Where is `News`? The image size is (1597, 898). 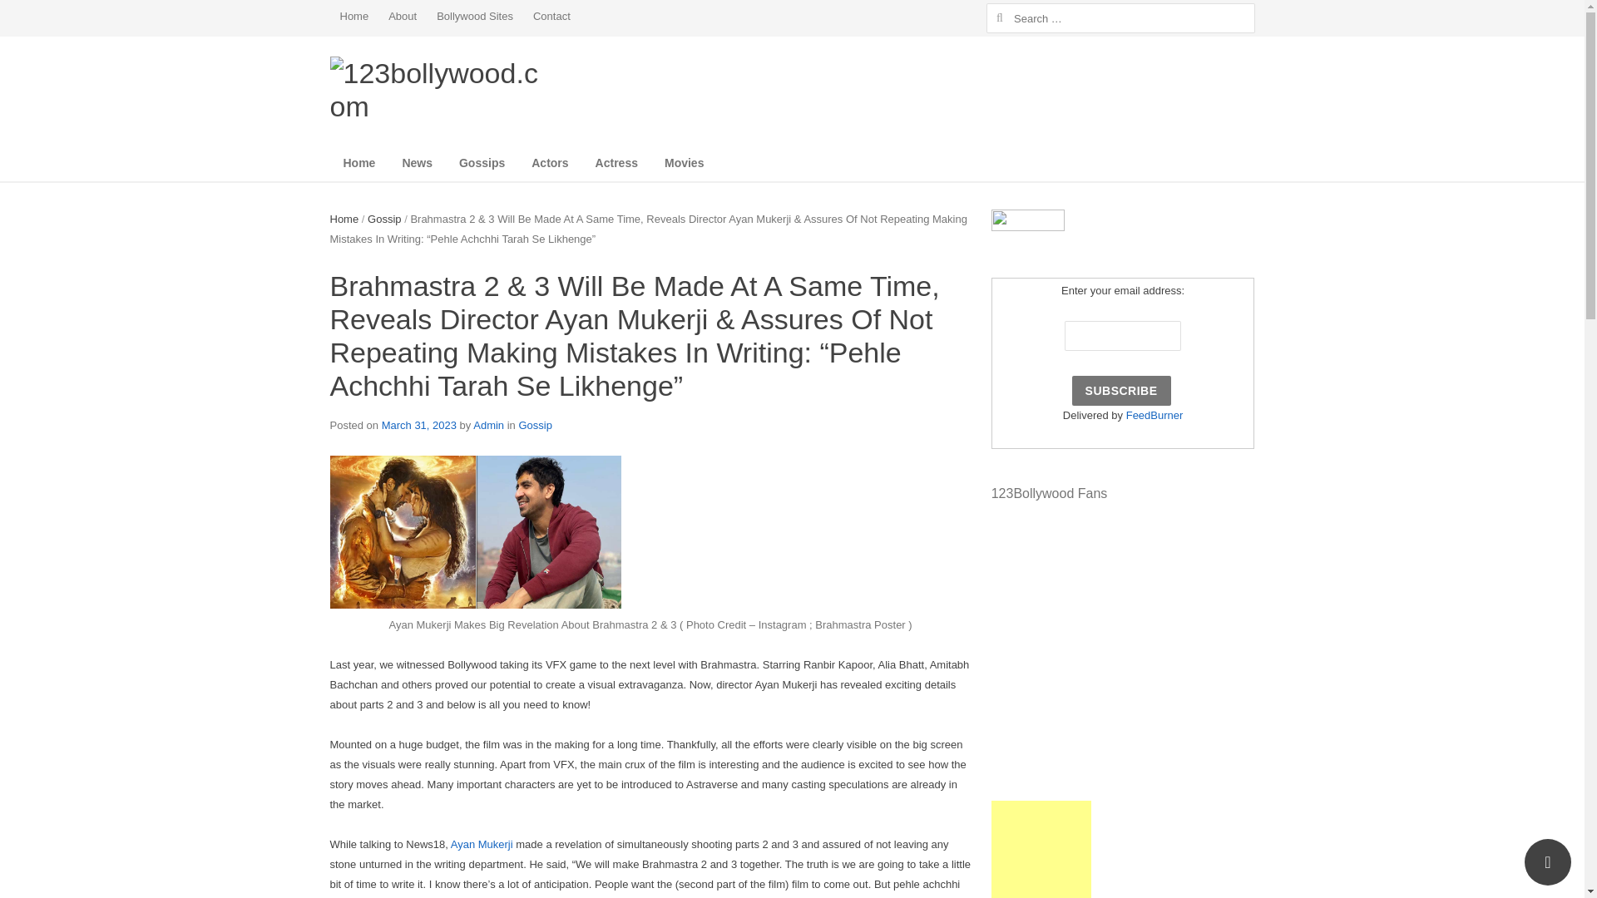 News is located at coordinates (418, 163).